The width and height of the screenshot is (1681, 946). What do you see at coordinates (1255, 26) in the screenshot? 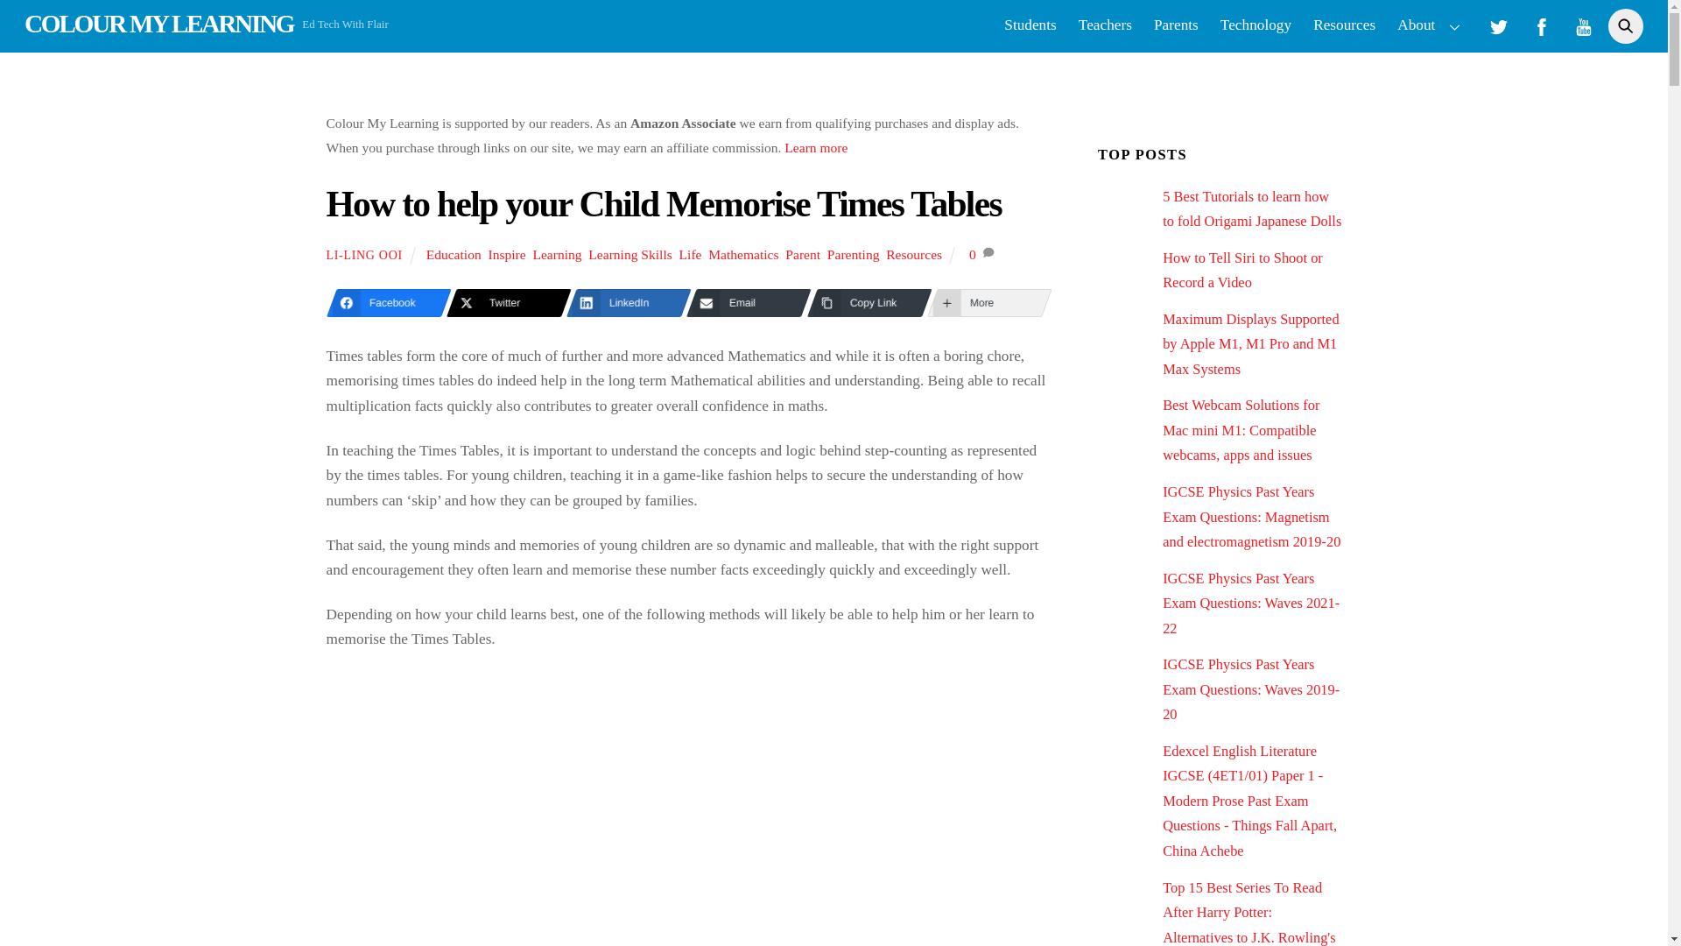
I see `Technology` at bounding box center [1255, 26].